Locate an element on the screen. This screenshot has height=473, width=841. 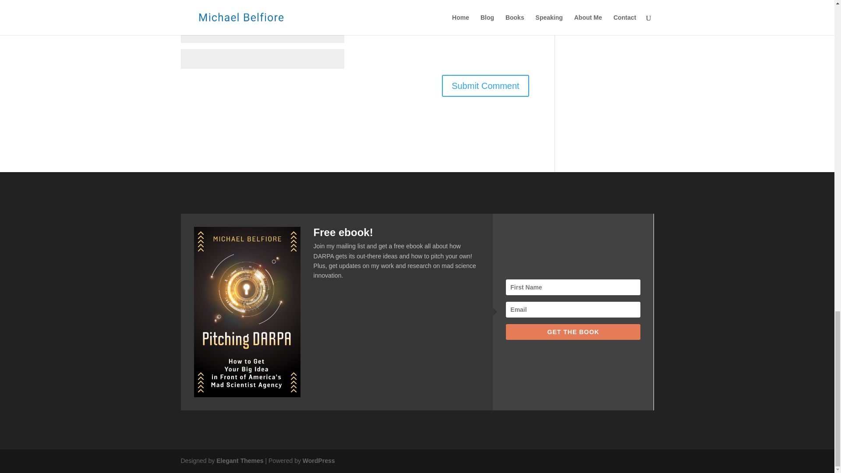
WordPress is located at coordinates (319, 461).